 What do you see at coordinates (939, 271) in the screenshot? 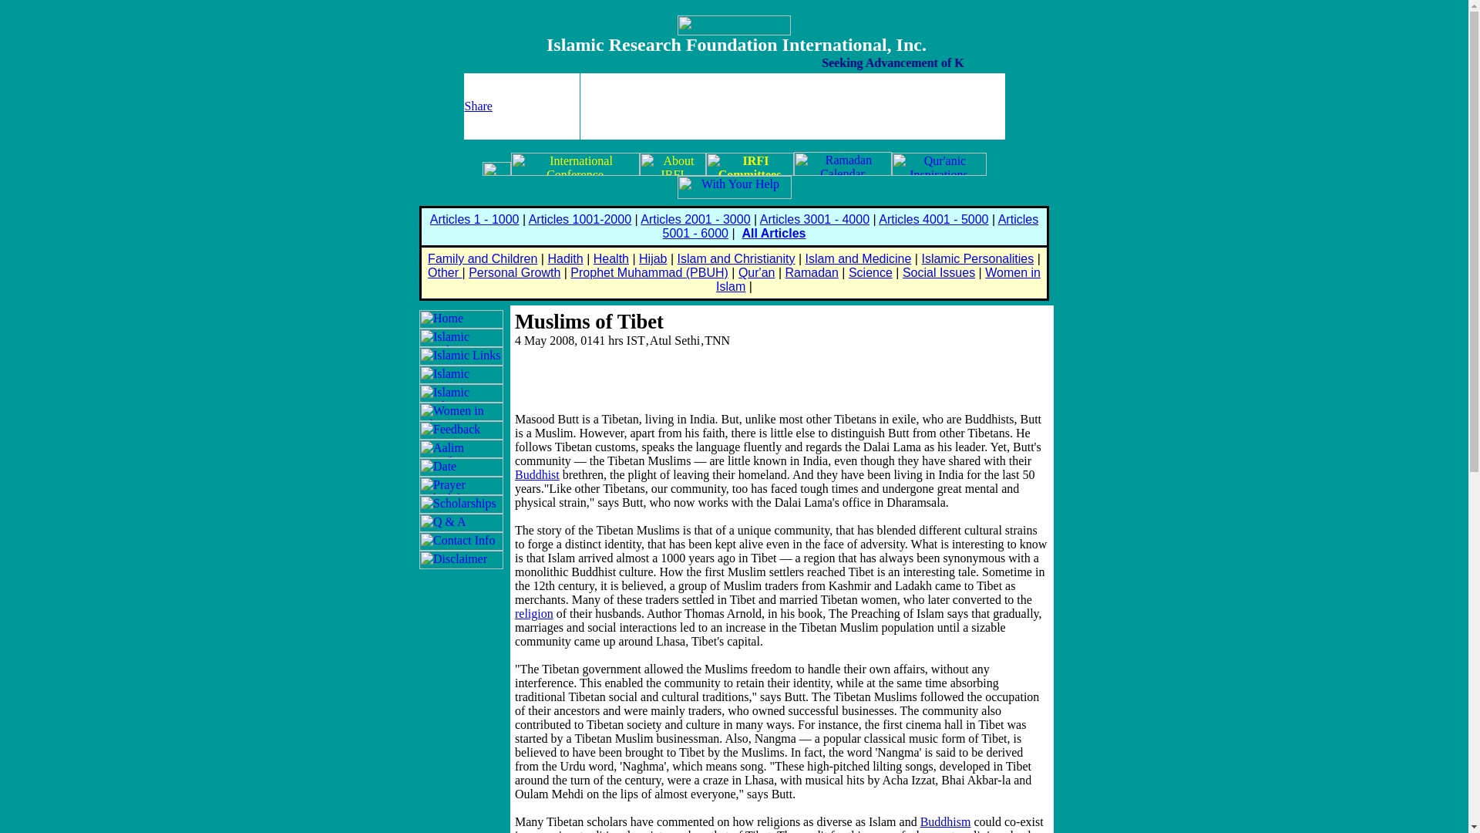
I see `Social Issues` at bounding box center [939, 271].